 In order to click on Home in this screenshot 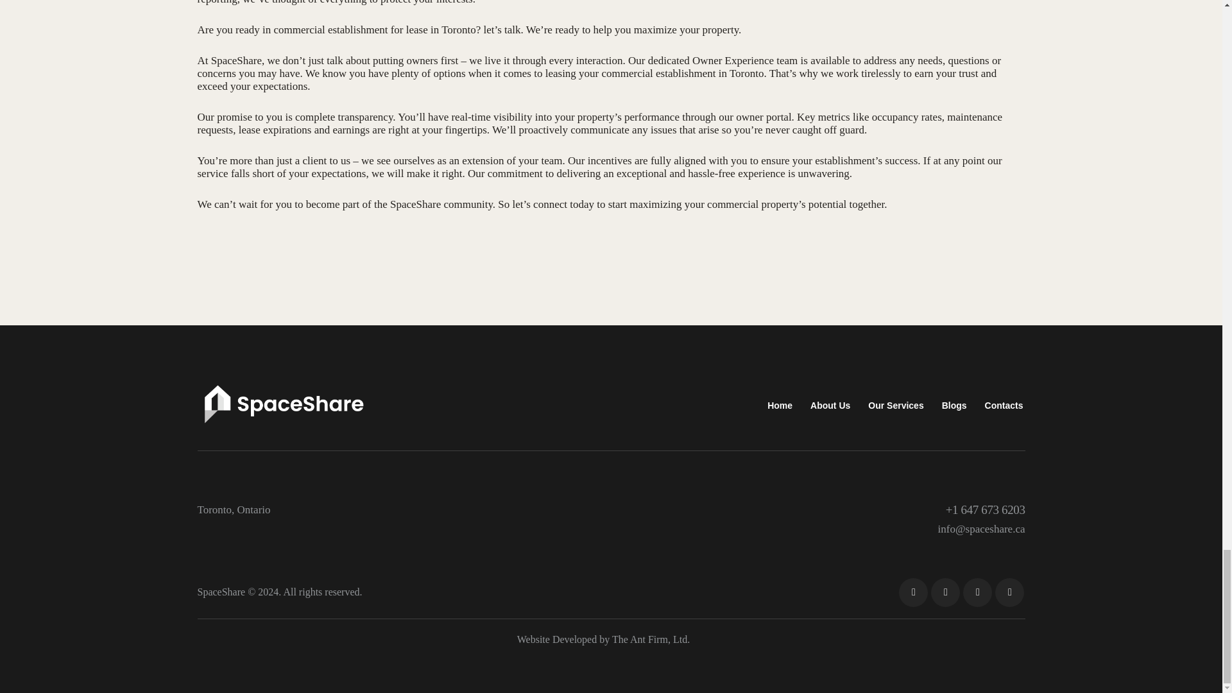, I will do `click(780, 406)`.